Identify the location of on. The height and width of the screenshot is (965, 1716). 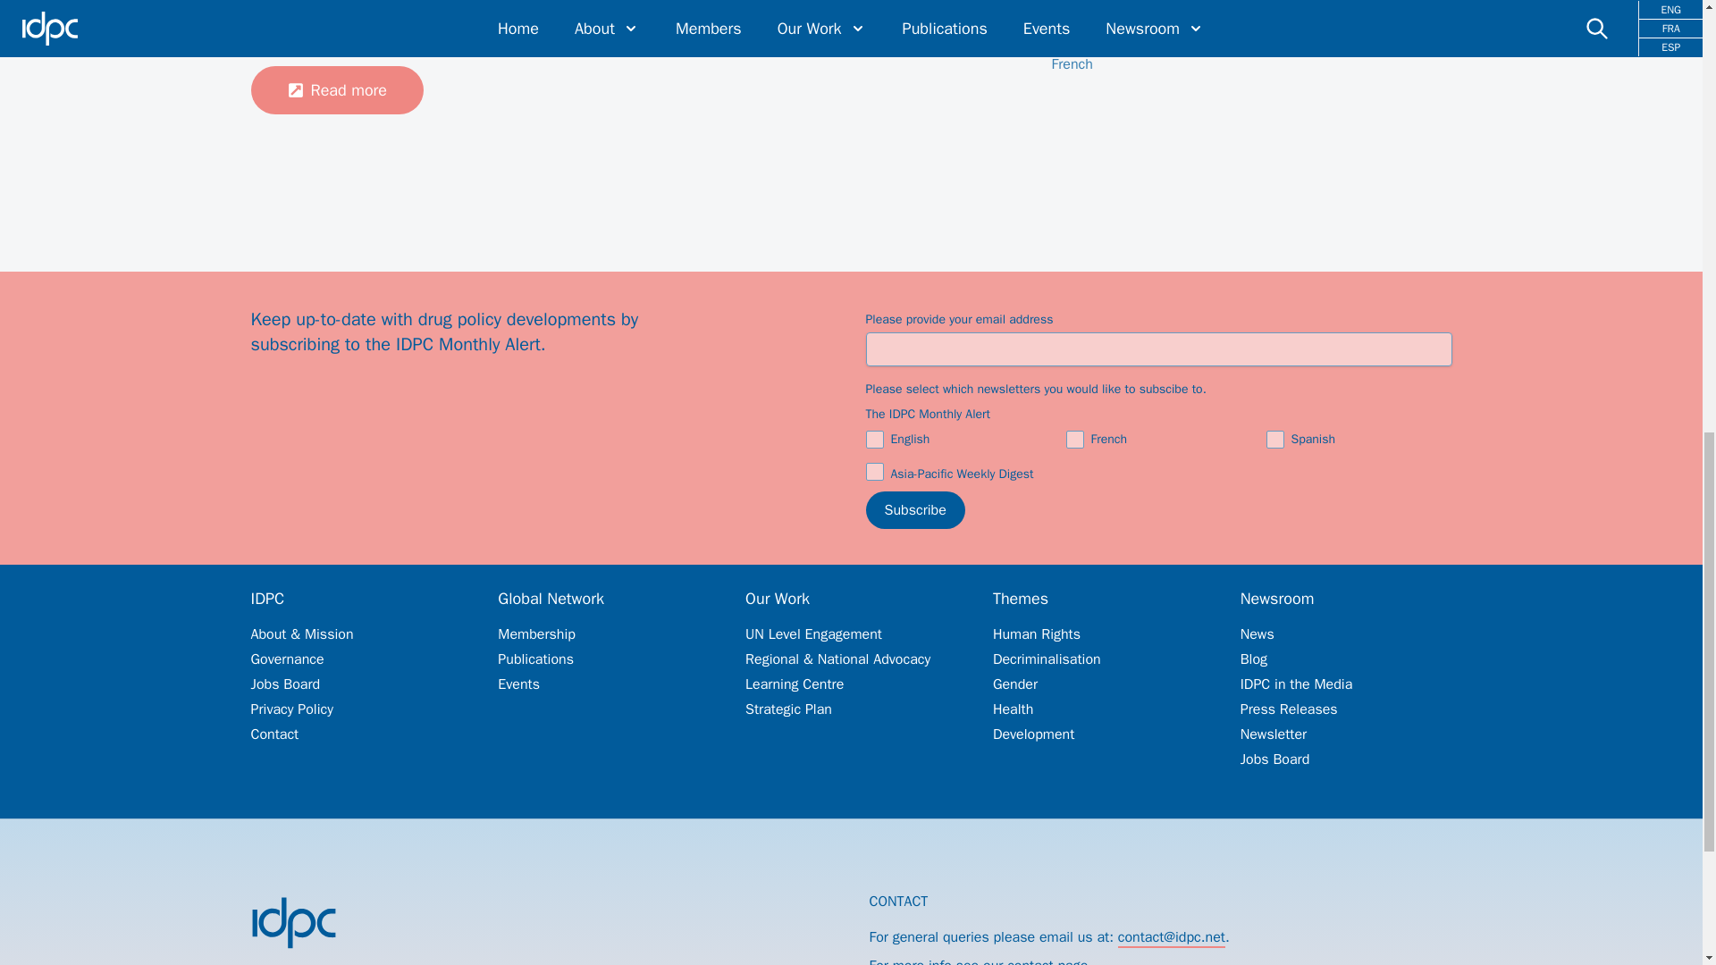
(1074, 440).